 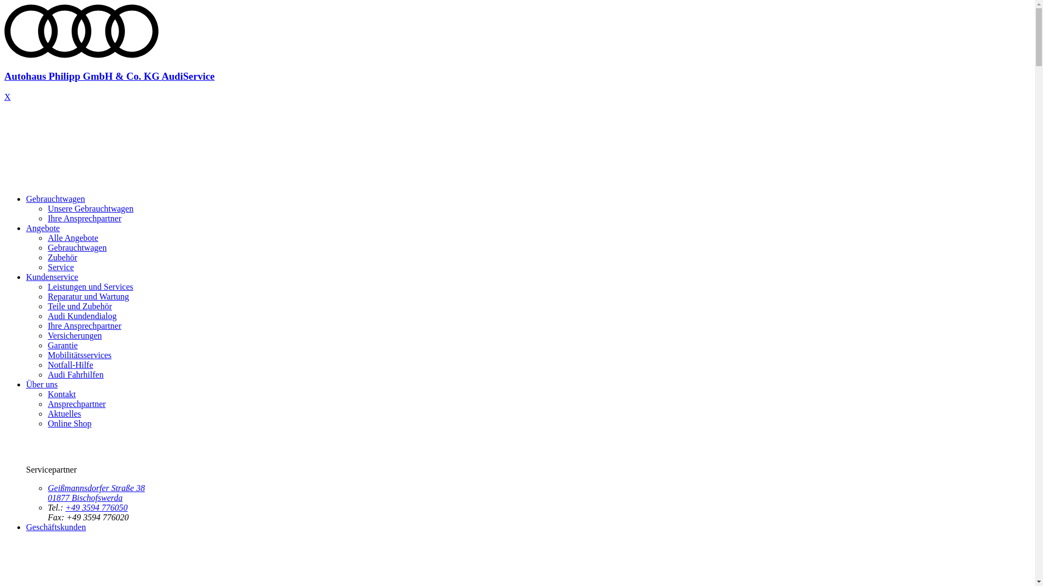 What do you see at coordinates (73, 238) in the screenshot?
I see `Alle Angebote` at bounding box center [73, 238].